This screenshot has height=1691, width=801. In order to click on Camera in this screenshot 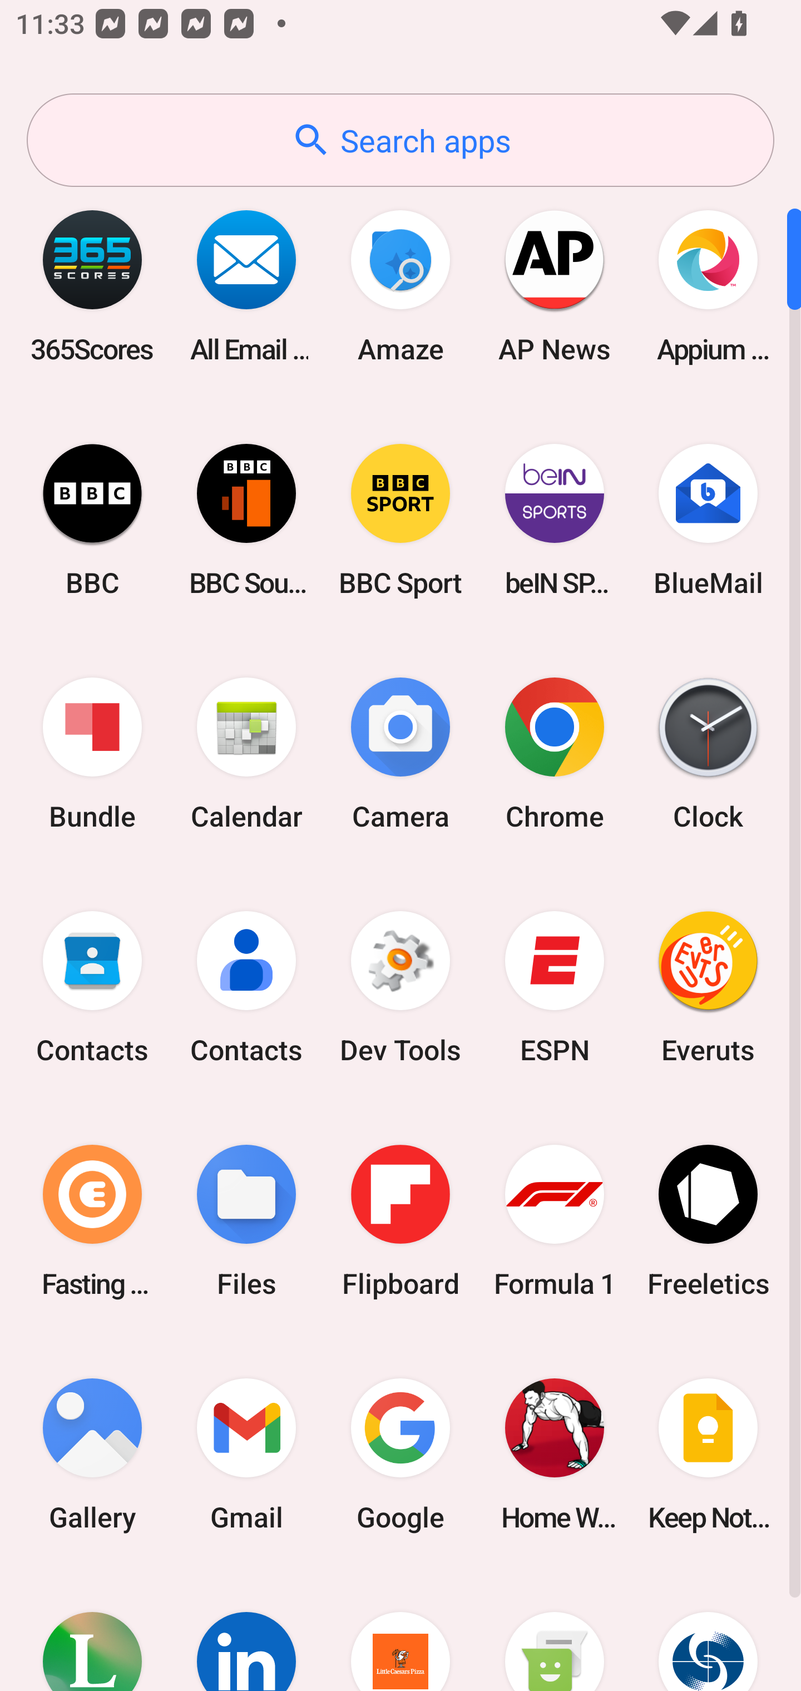, I will do `click(400, 754)`.